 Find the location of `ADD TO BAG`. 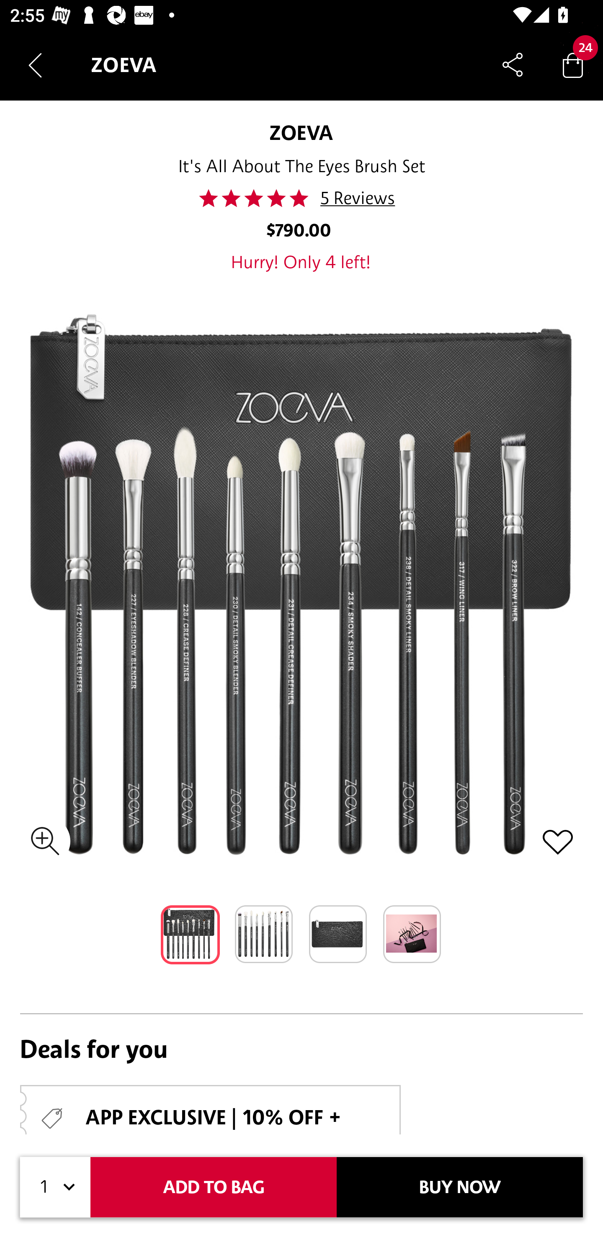

ADD TO BAG is located at coordinates (214, 1187).